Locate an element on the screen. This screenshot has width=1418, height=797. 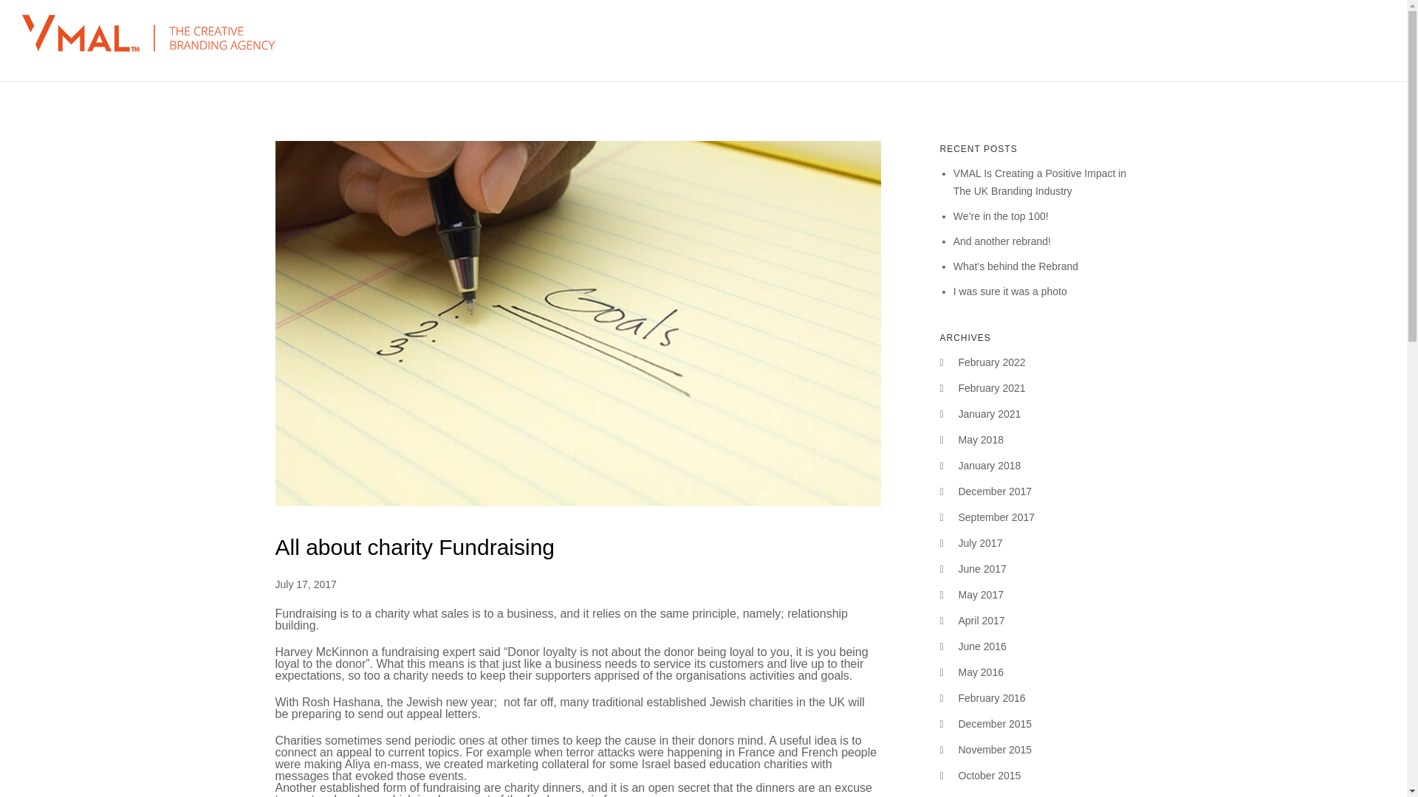
February 2021 is located at coordinates (991, 388).